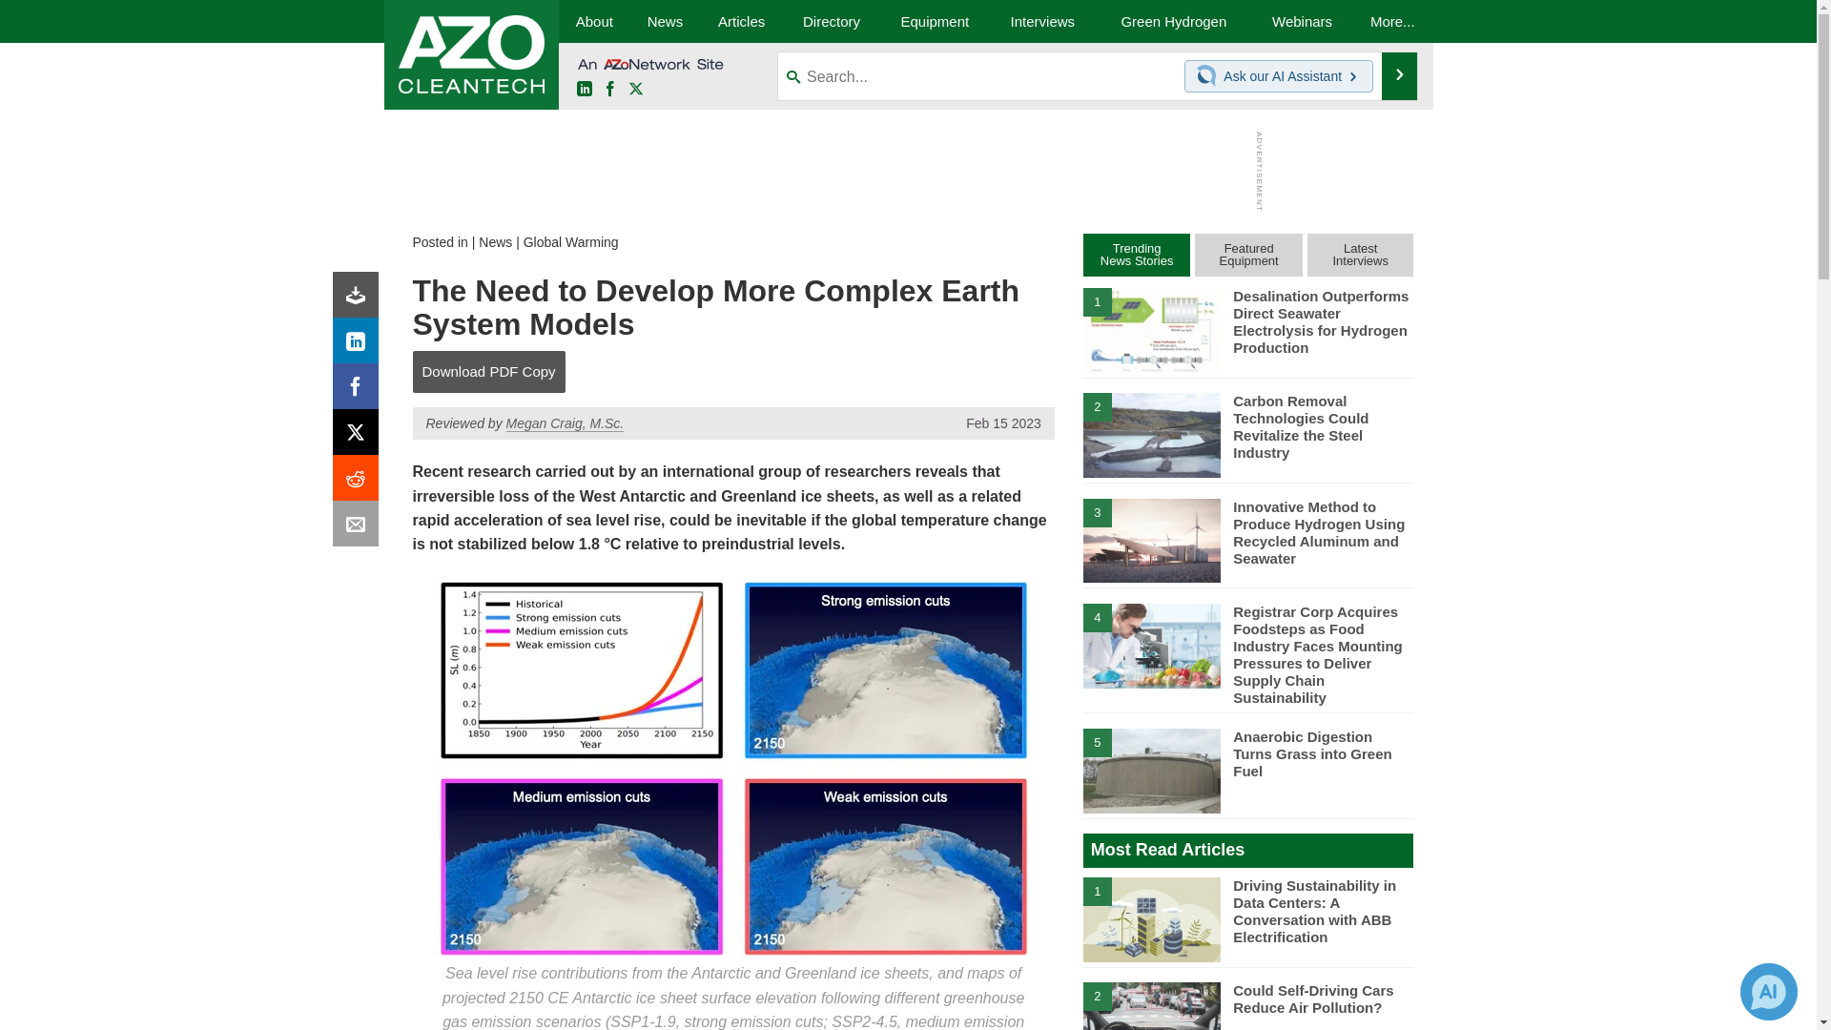 Image resolution: width=1831 pixels, height=1030 pixels. What do you see at coordinates (593, 21) in the screenshot?
I see `About` at bounding box center [593, 21].